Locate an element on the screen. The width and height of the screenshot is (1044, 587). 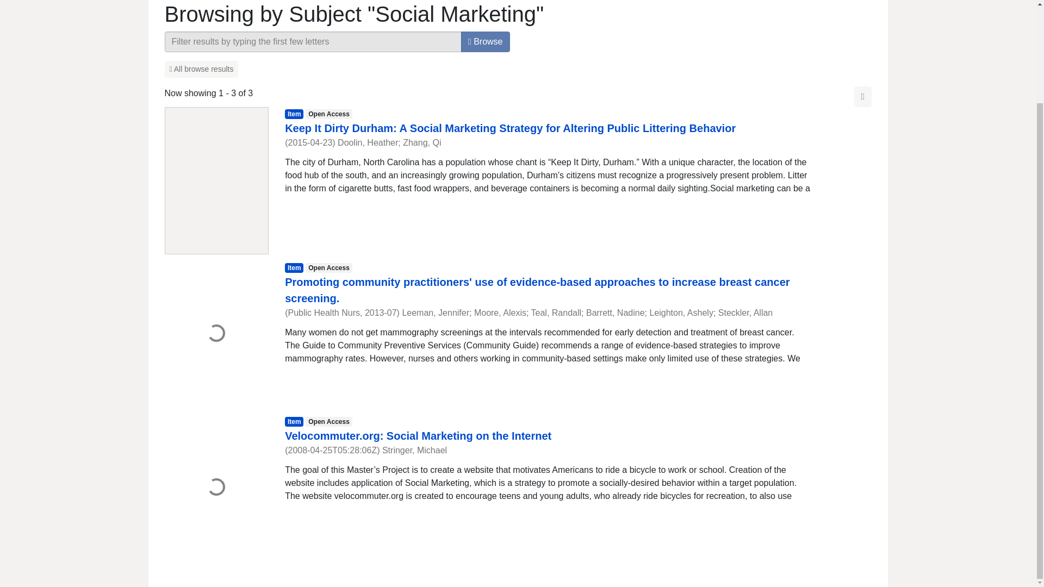
Browse is located at coordinates (486, 42).